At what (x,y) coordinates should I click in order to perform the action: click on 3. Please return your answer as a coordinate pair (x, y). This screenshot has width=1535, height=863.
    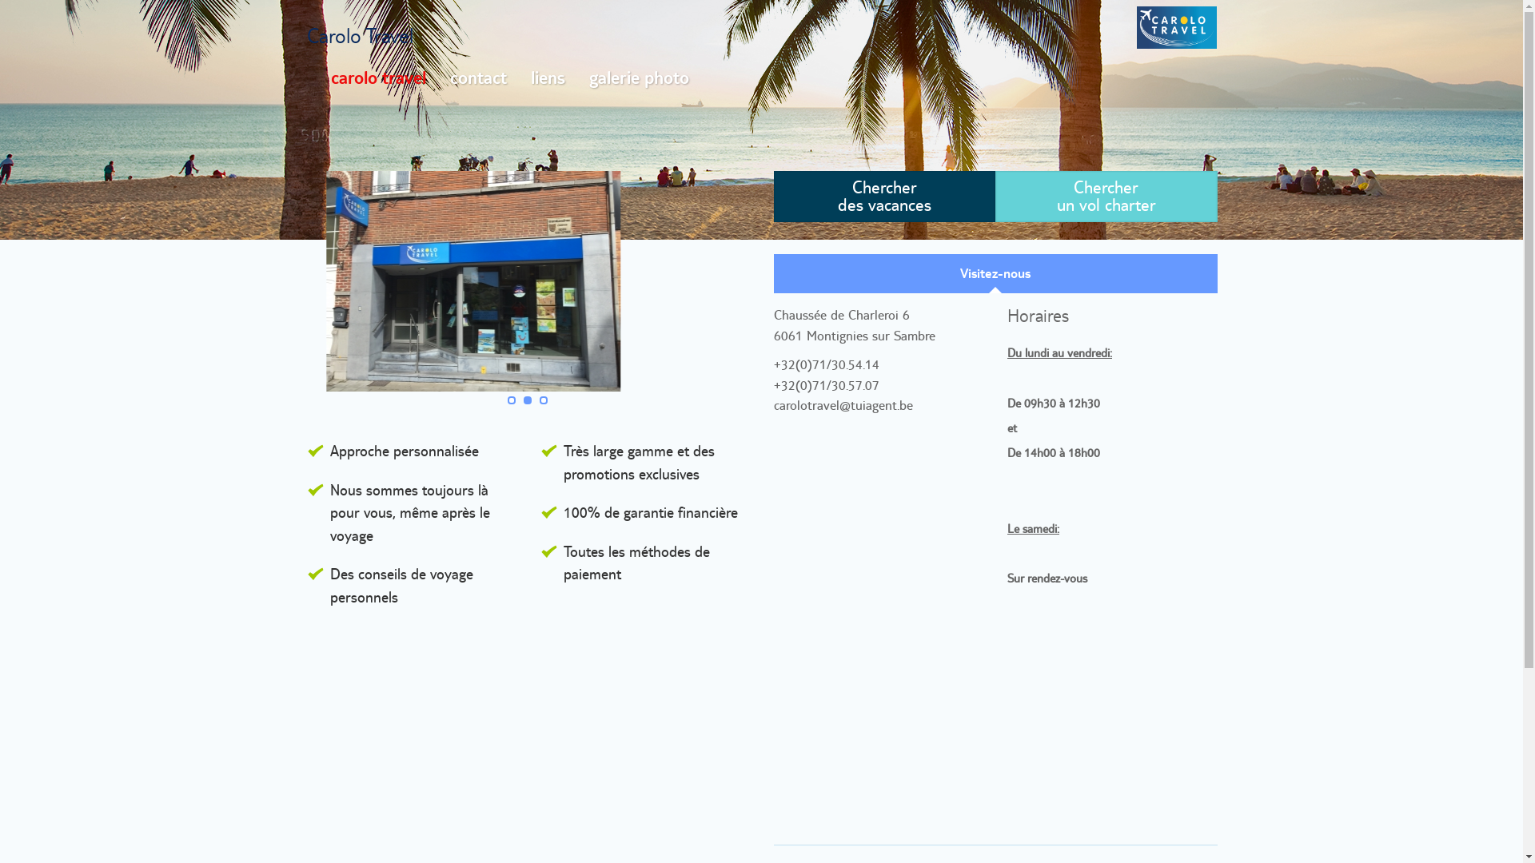
    Looking at the image, I should click on (544, 400).